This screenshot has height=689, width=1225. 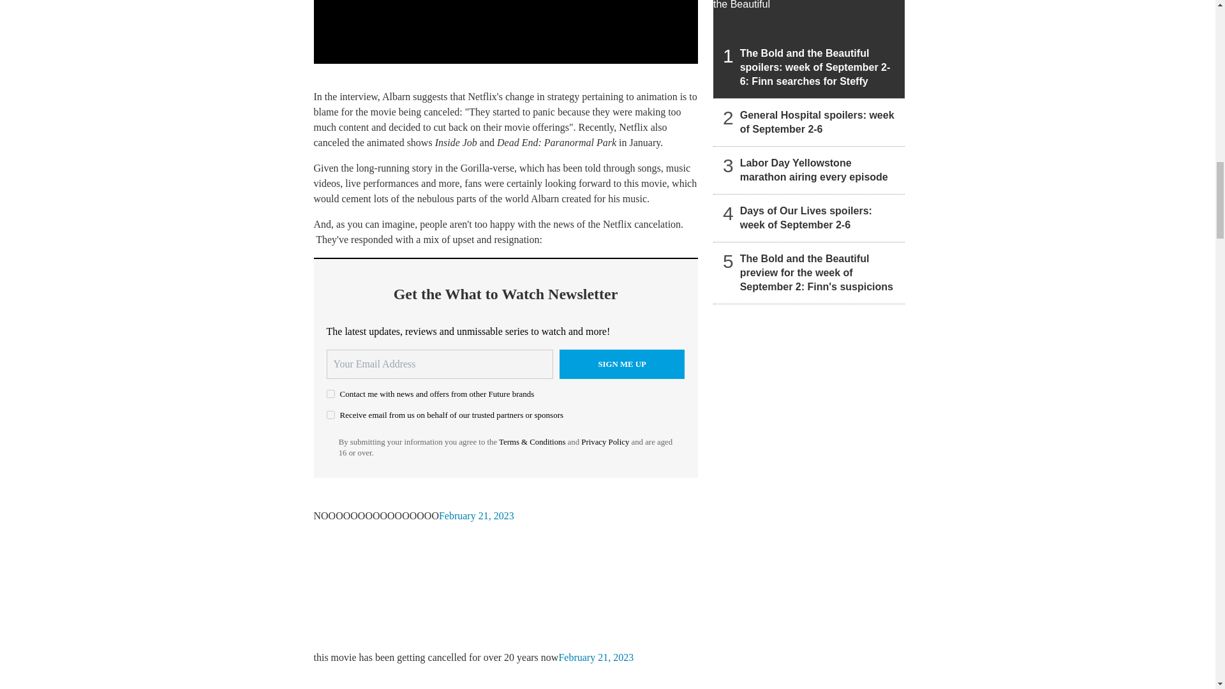 I want to click on Sign me up, so click(x=622, y=364).